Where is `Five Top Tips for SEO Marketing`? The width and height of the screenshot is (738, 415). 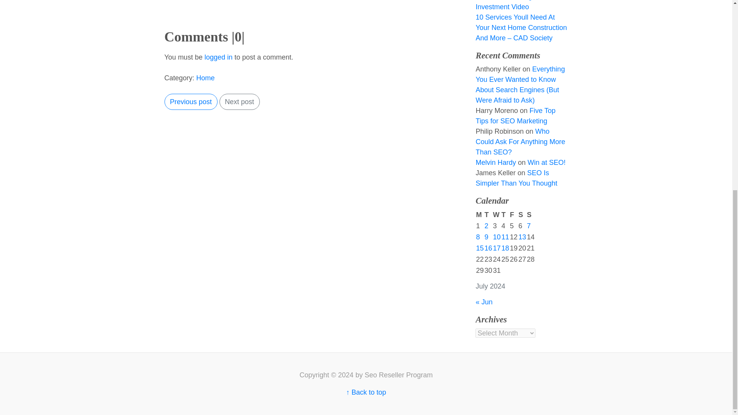
Five Top Tips for SEO Marketing is located at coordinates (515, 116).